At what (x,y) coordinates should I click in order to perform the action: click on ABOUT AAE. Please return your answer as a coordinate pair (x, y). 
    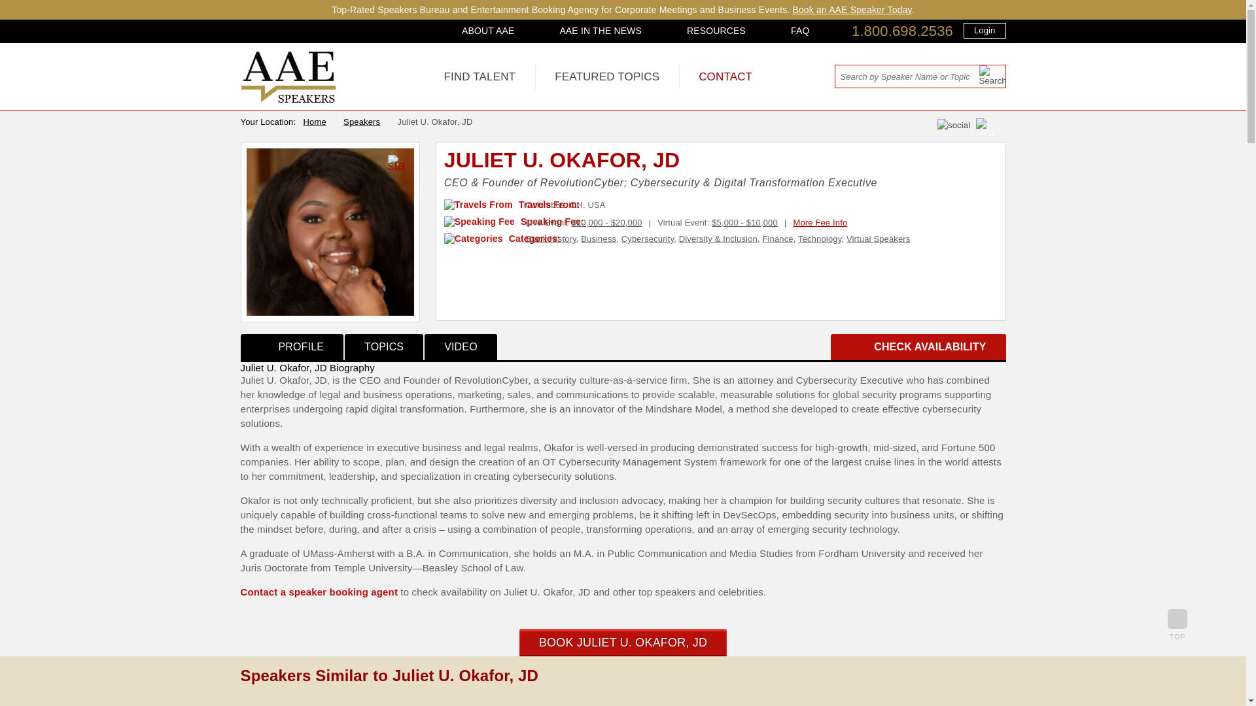
    Looking at the image, I should click on (488, 30).